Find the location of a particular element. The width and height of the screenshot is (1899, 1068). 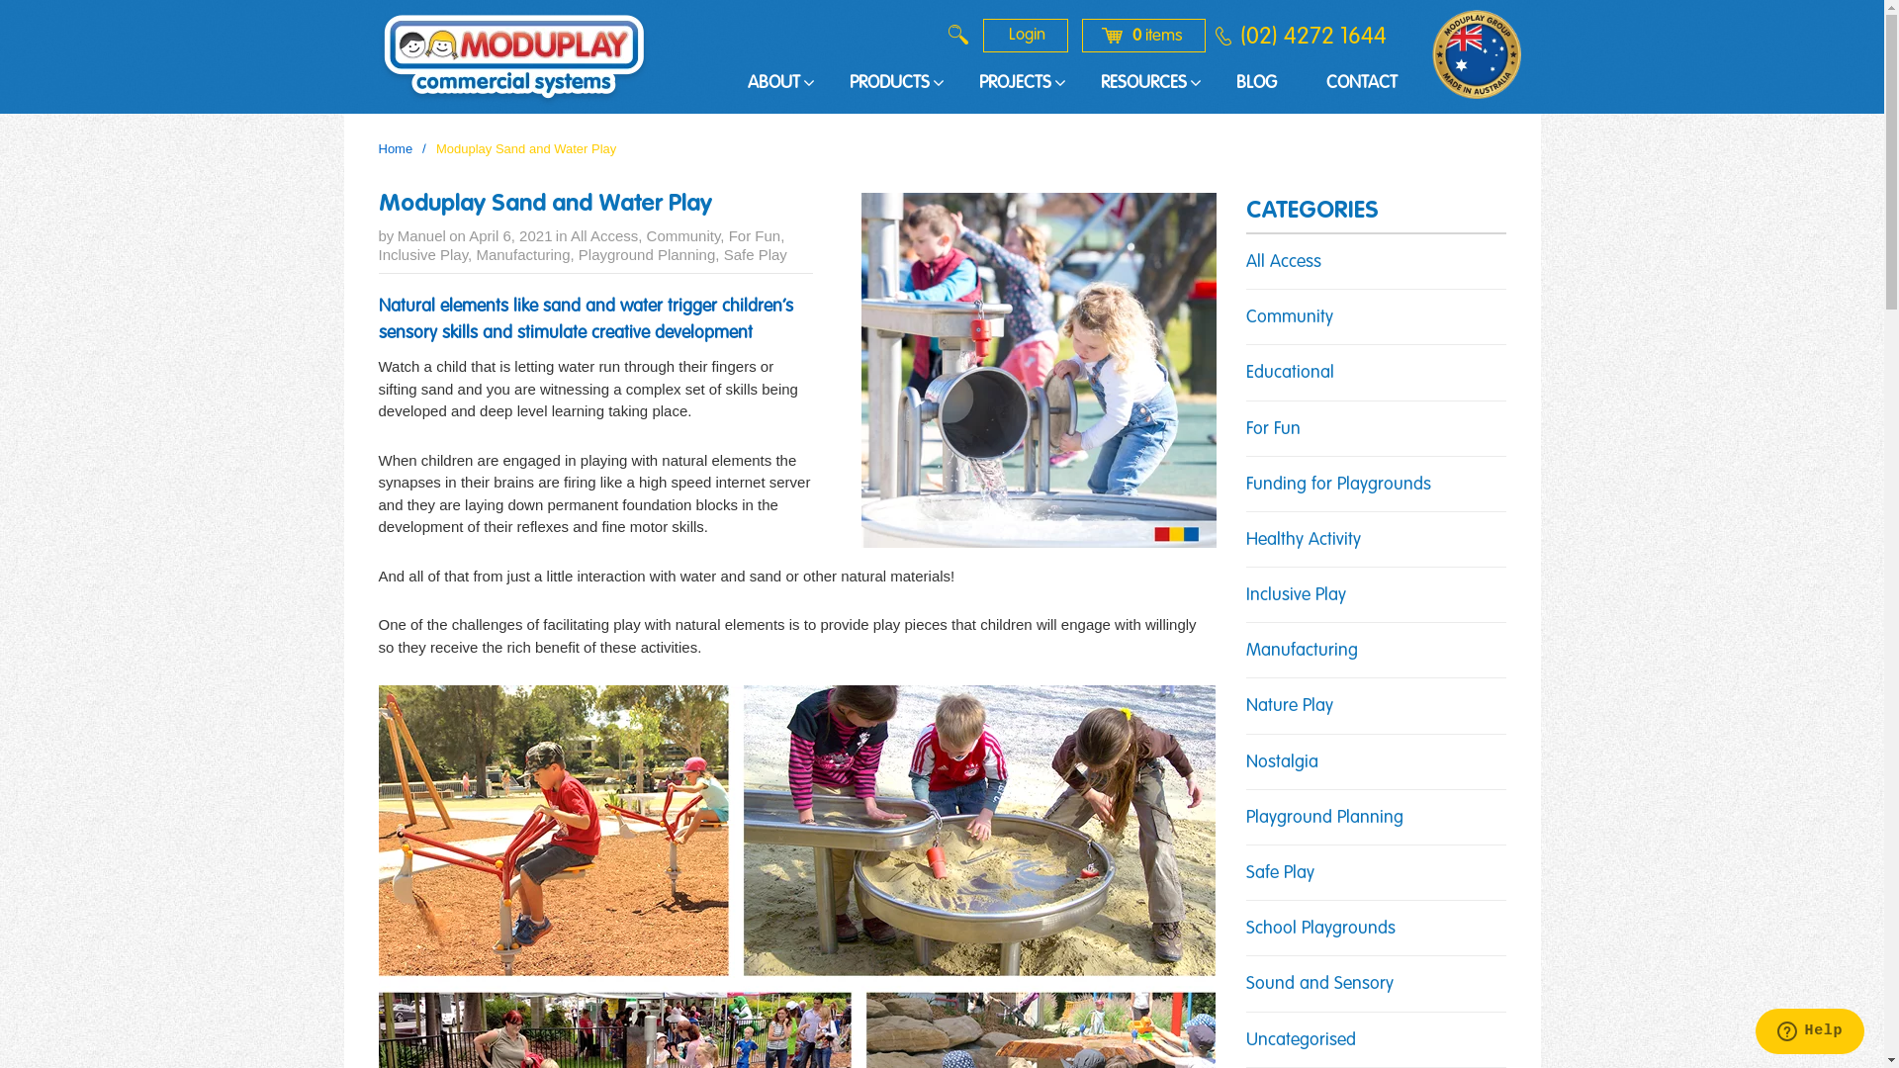

Safe Play is located at coordinates (1280, 873).